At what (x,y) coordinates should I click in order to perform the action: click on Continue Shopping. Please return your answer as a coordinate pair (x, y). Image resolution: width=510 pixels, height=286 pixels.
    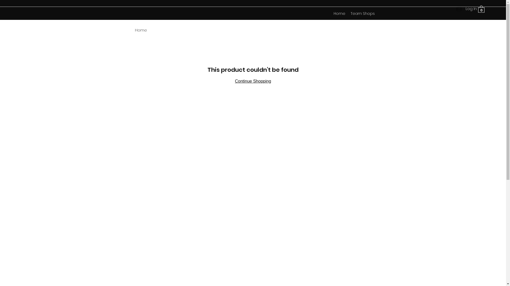
    Looking at the image, I should click on (253, 81).